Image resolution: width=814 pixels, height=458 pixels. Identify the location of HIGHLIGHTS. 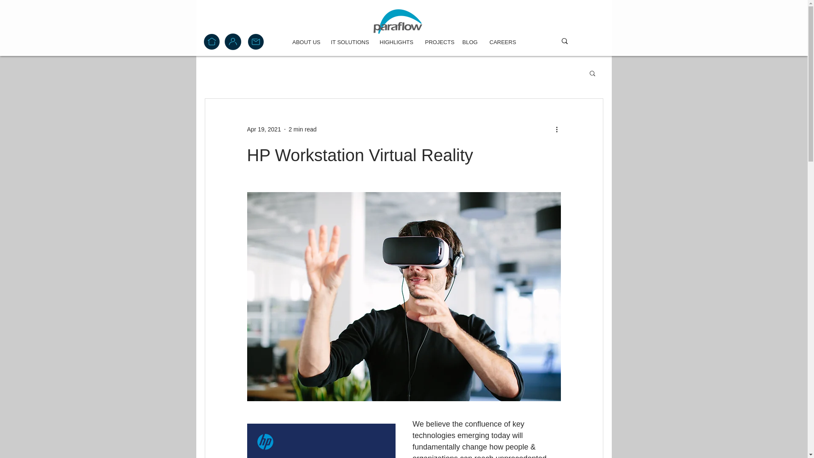
(395, 42).